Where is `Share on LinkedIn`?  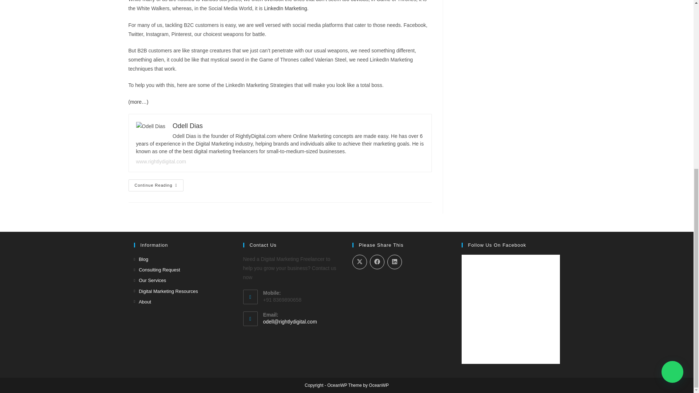 Share on LinkedIn is located at coordinates (395, 262).